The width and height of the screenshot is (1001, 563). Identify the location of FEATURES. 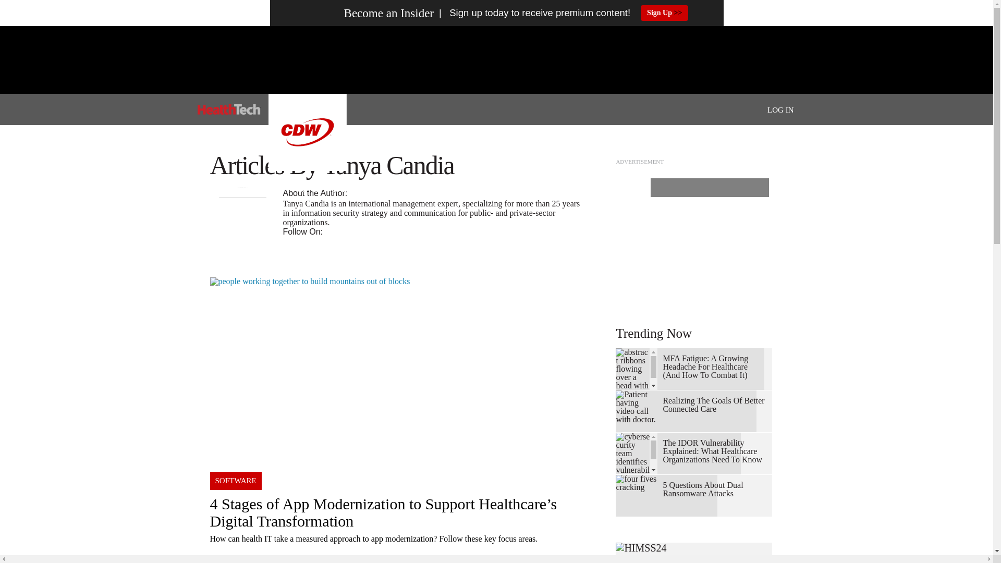
(463, 190).